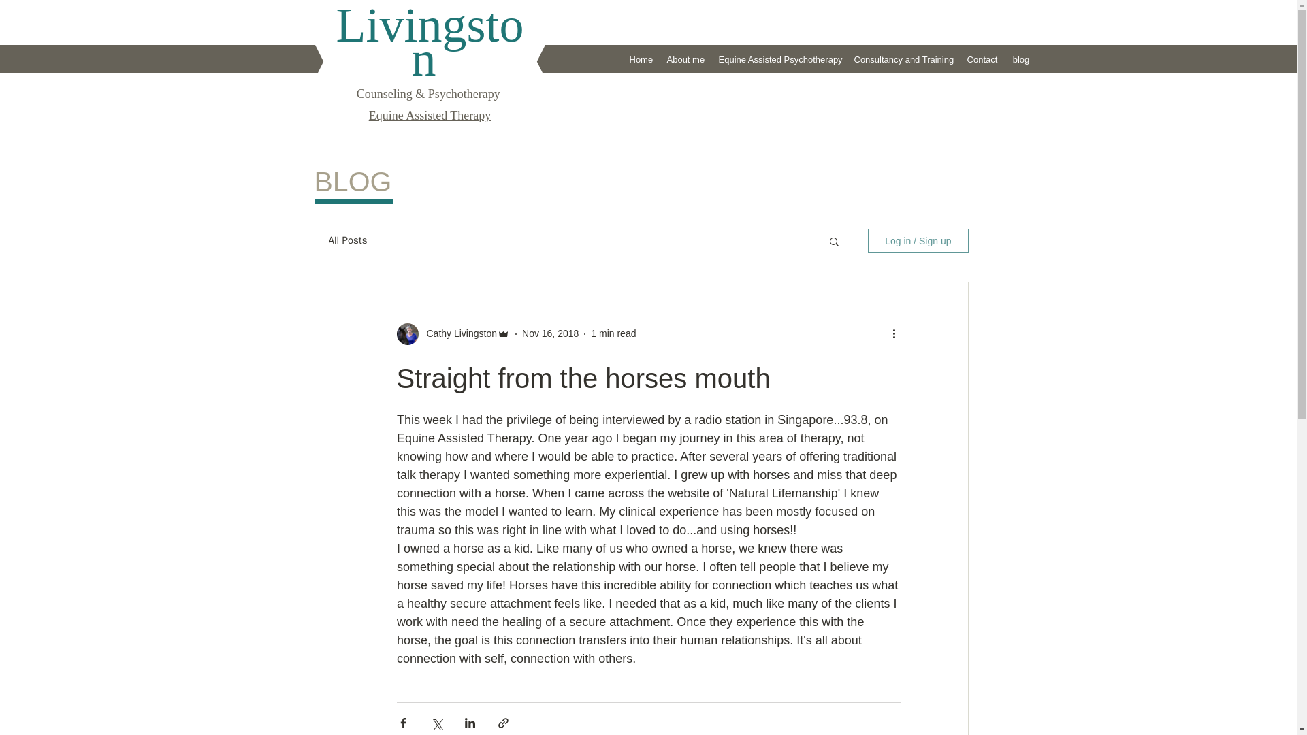  I want to click on All Posts, so click(347, 240).